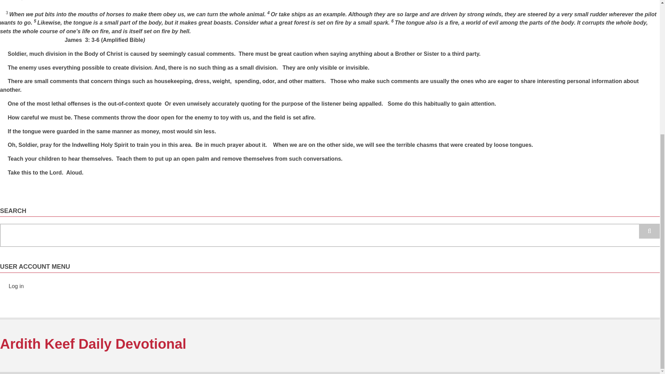 The image size is (665, 374). What do you see at coordinates (93, 344) in the screenshot?
I see `Home` at bounding box center [93, 344].